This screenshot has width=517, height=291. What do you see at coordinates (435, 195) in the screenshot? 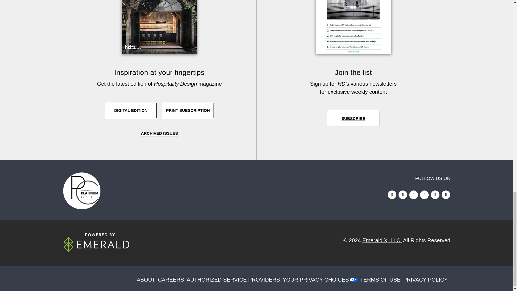
I see `Follow on Twitter` at bounding box center [435, 195].